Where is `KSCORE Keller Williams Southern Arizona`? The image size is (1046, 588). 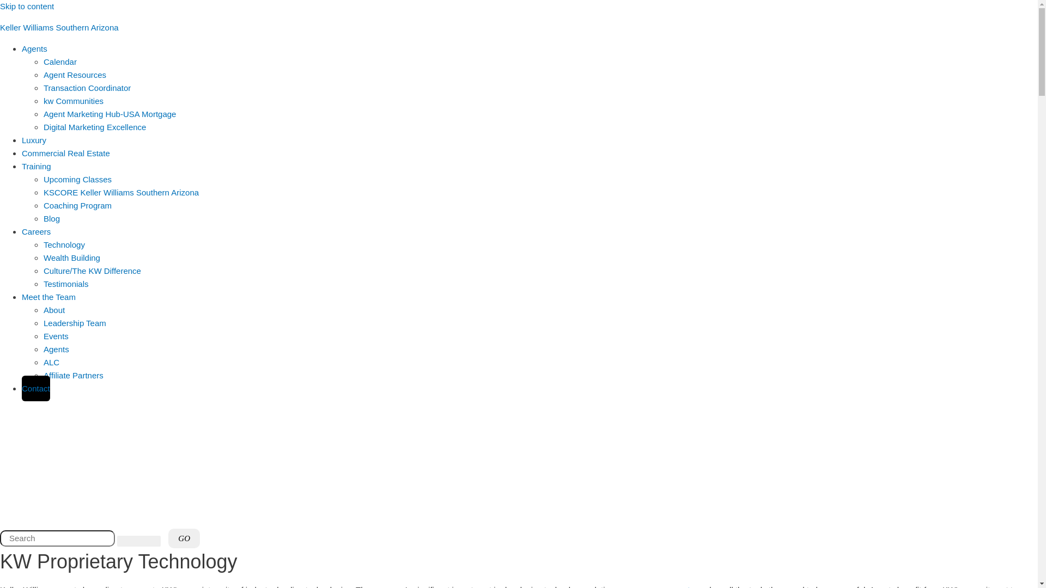
KSCORE Keller Williams Southern Arizona is located at coordinates (121, 193).